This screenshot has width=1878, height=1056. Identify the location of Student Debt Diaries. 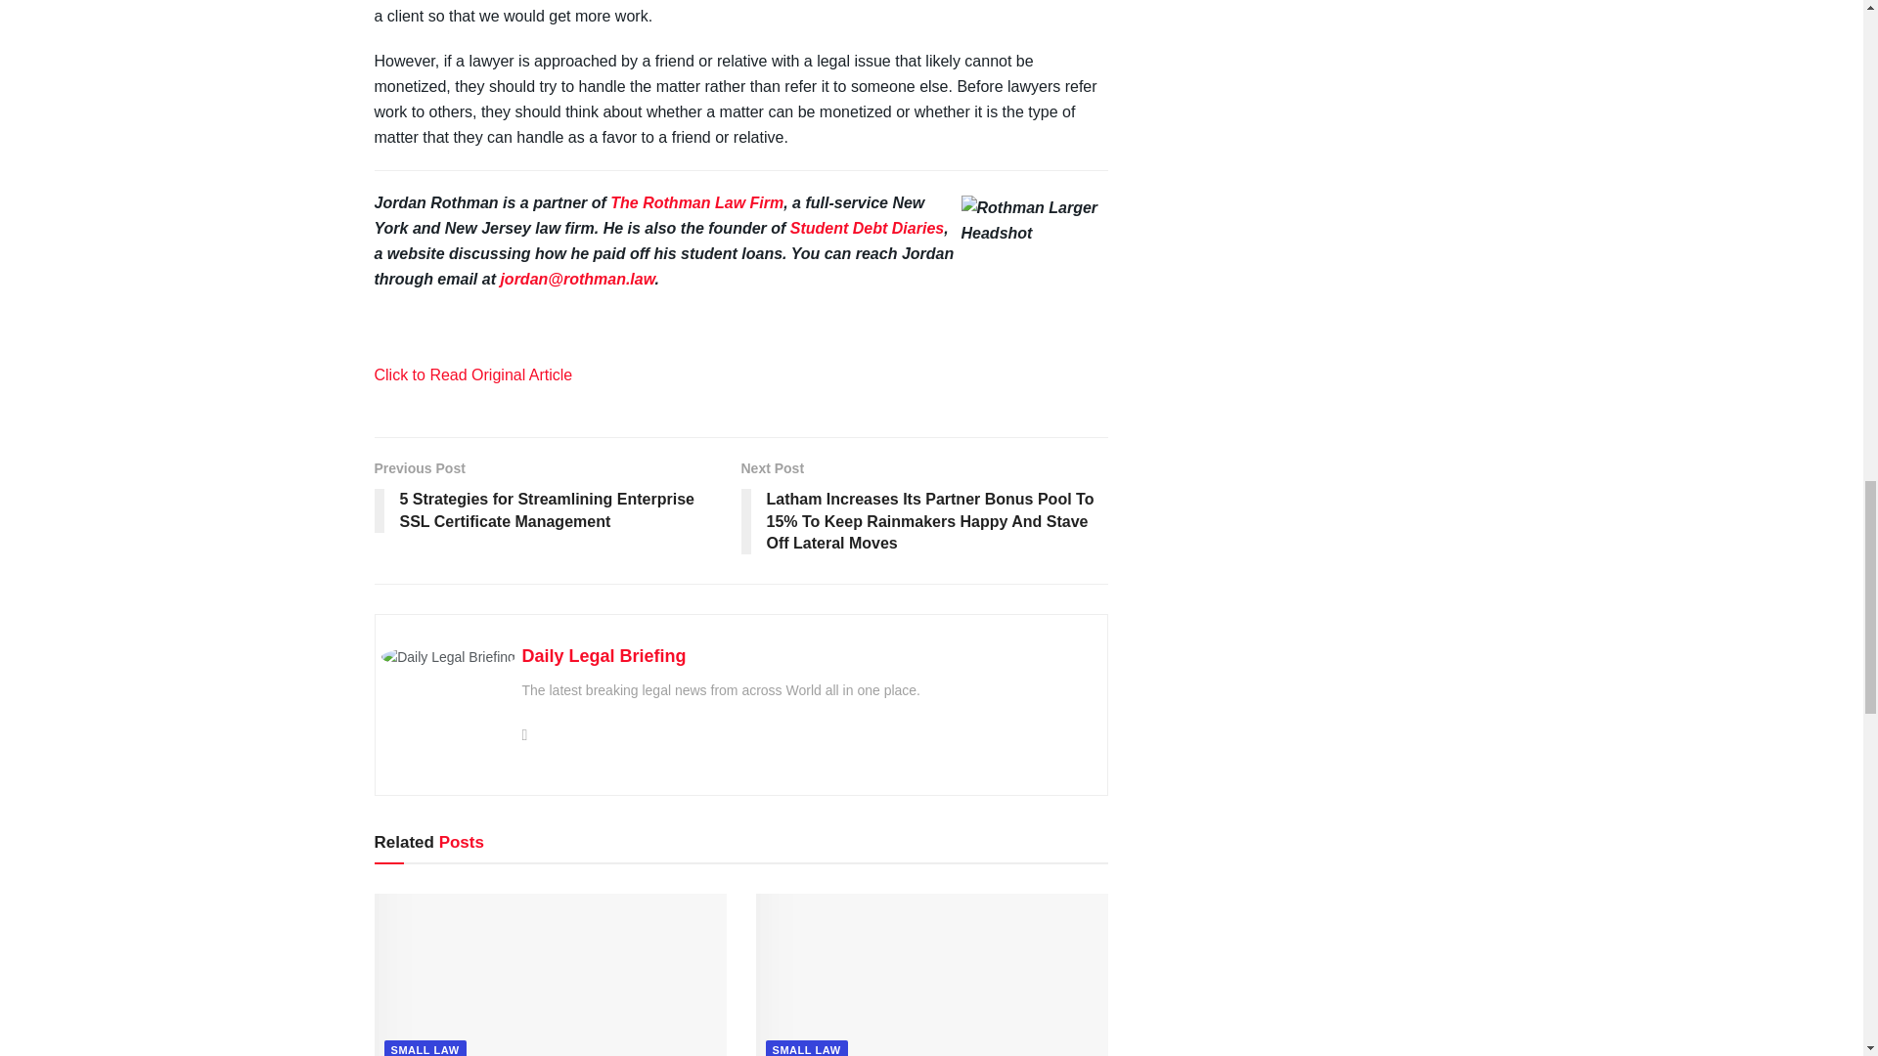
(867, 227).